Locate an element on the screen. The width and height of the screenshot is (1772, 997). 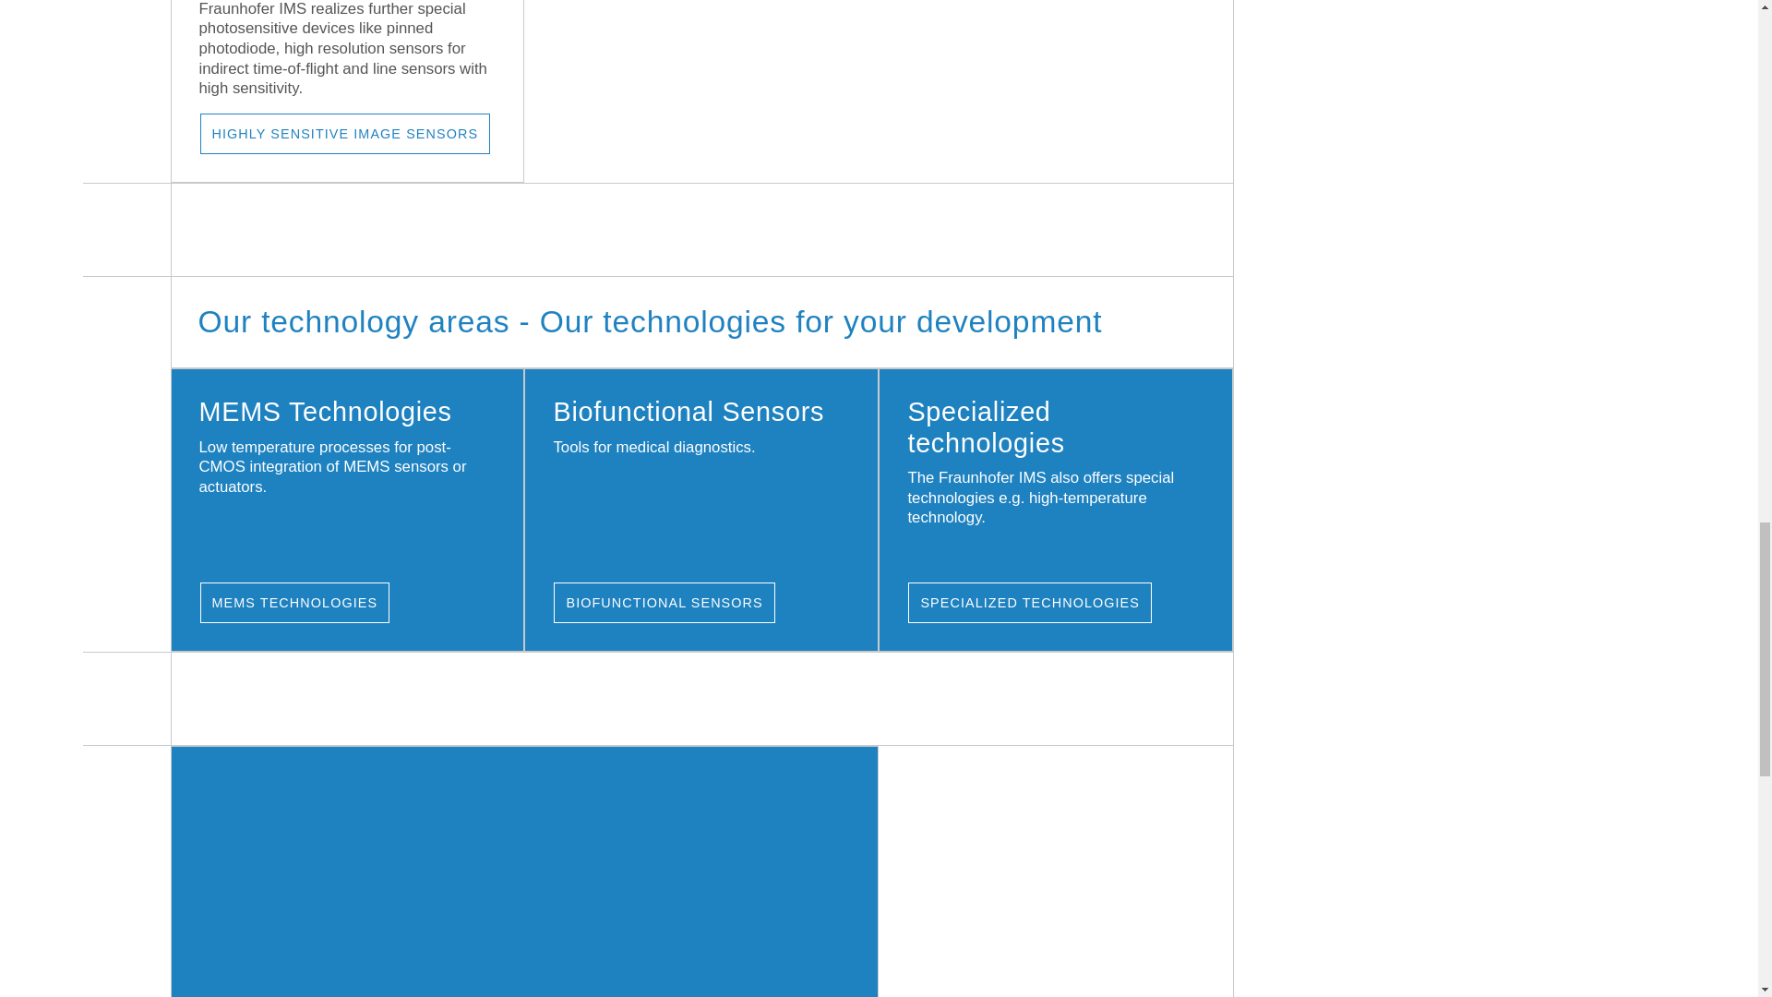
Click here to go to Other photodetectors is located at coordinates (344, 134).